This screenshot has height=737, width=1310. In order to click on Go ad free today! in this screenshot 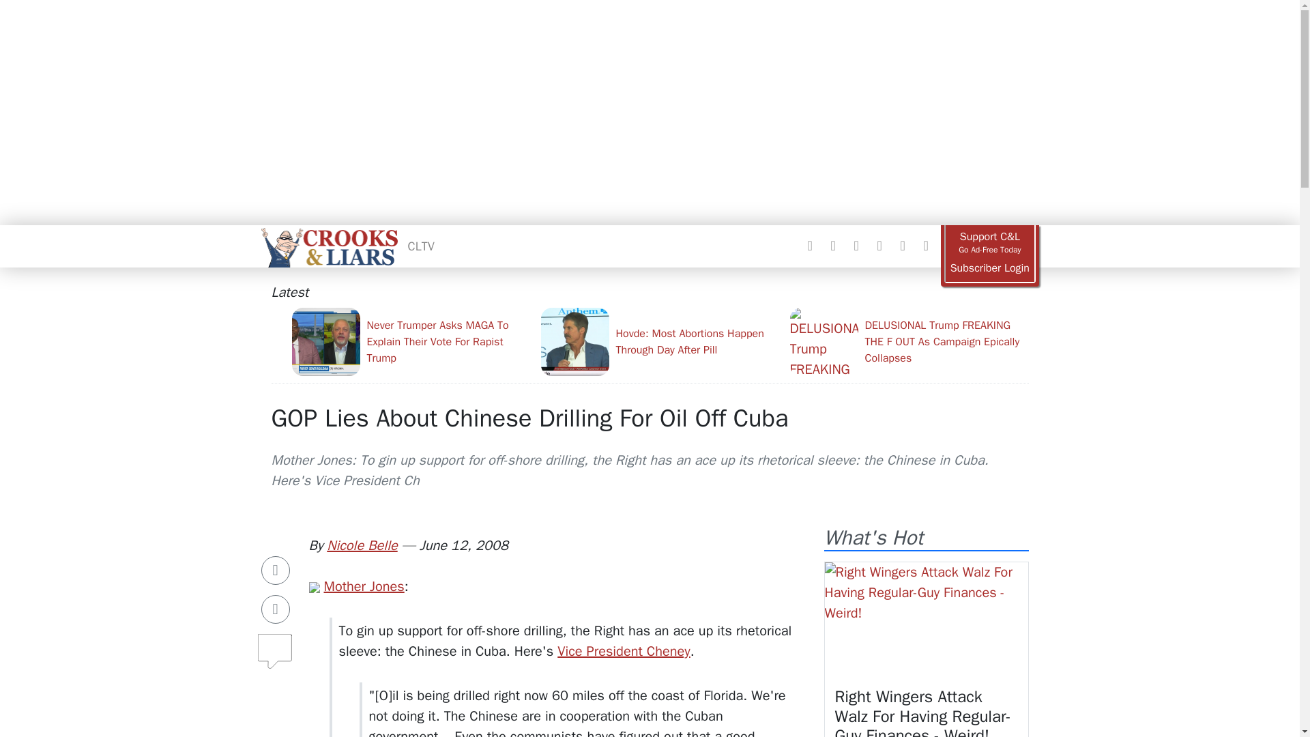, I will do `click(989, 243)`.